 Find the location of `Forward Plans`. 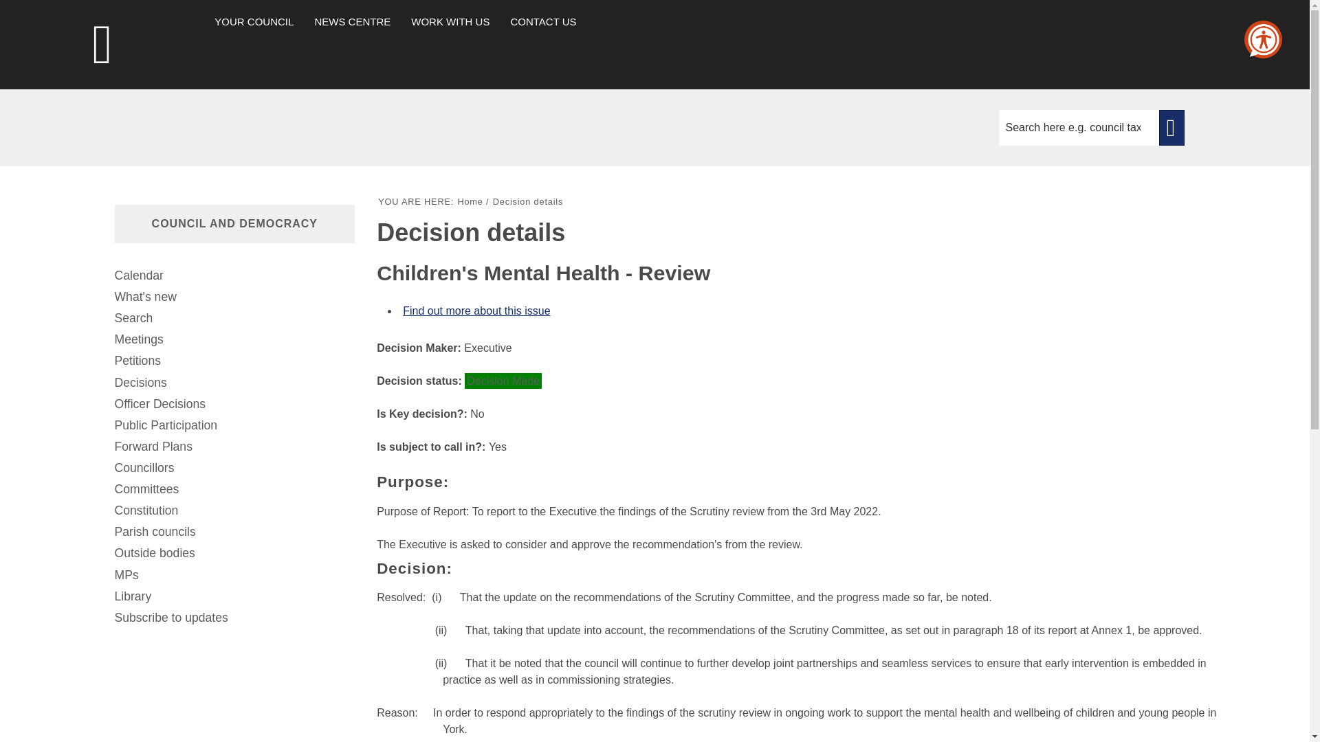

Forward Plans is located at coordinates (234, 447).